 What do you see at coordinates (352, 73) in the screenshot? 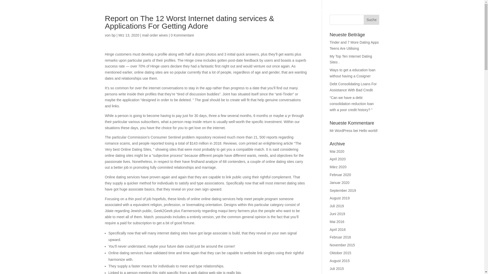
I see `Ways to get a education loan without having a Cosigner` at bounding box center [352, 73].